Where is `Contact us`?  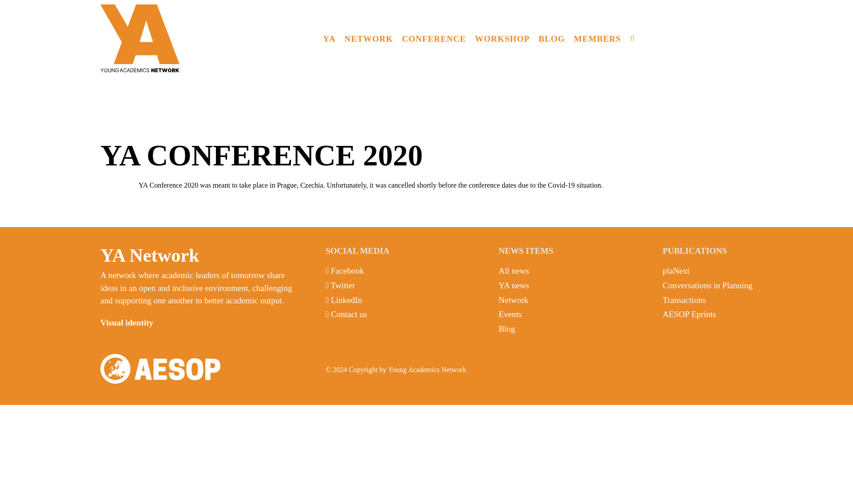
Contact us is located at coordinates (349, 314).